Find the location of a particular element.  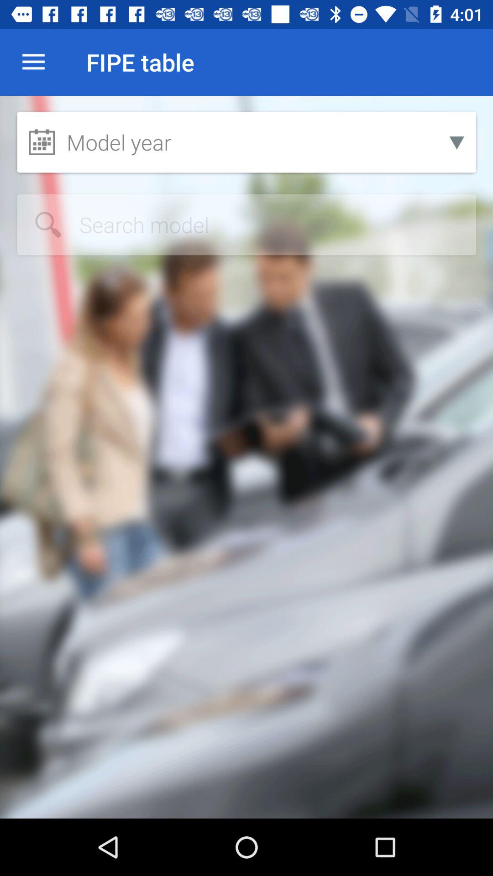

select icon to the left of fipe table icon is located at coordinates (33, 62).